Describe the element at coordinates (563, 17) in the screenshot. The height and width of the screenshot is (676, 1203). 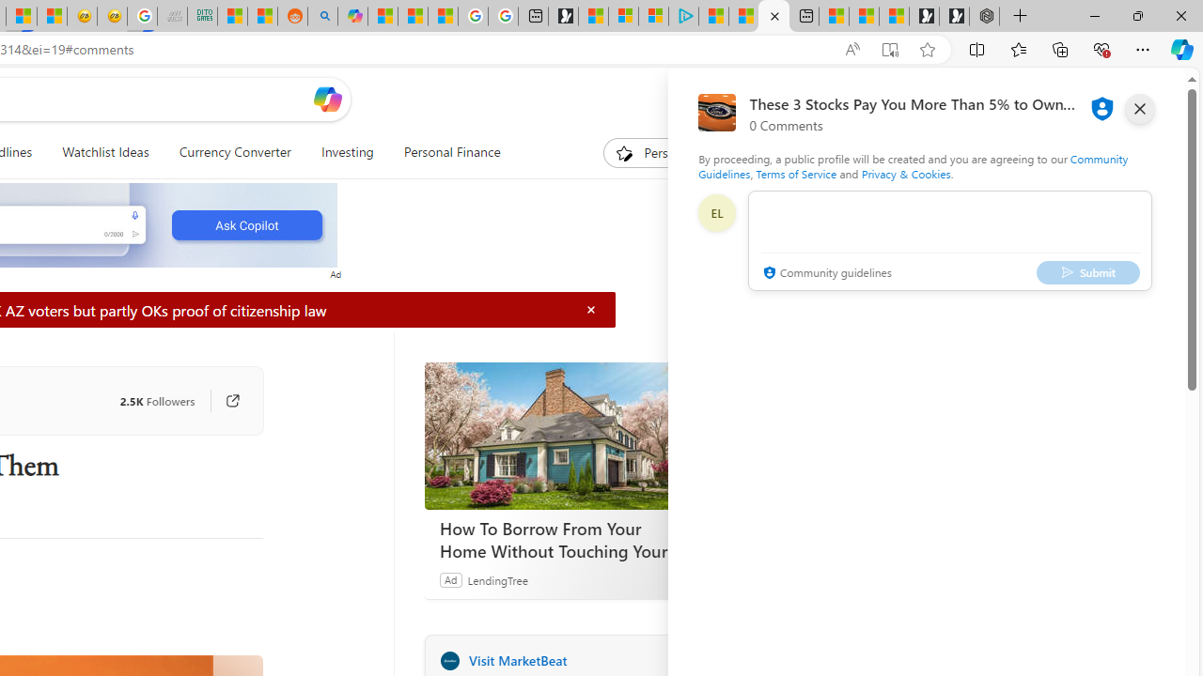
I see `Microsoft Start Gaming` at that location.